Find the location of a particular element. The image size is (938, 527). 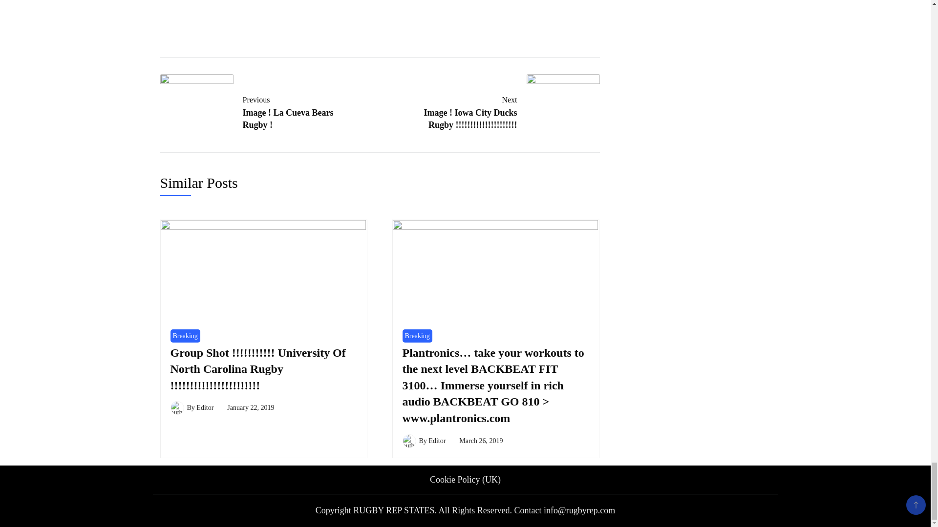

Editor is located at coordinates (481, 441).